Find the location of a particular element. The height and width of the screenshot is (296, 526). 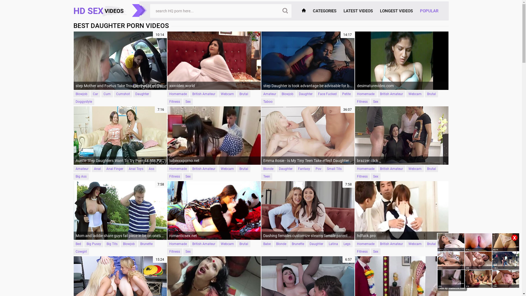

Daughter is located at coordinates (142, 94).